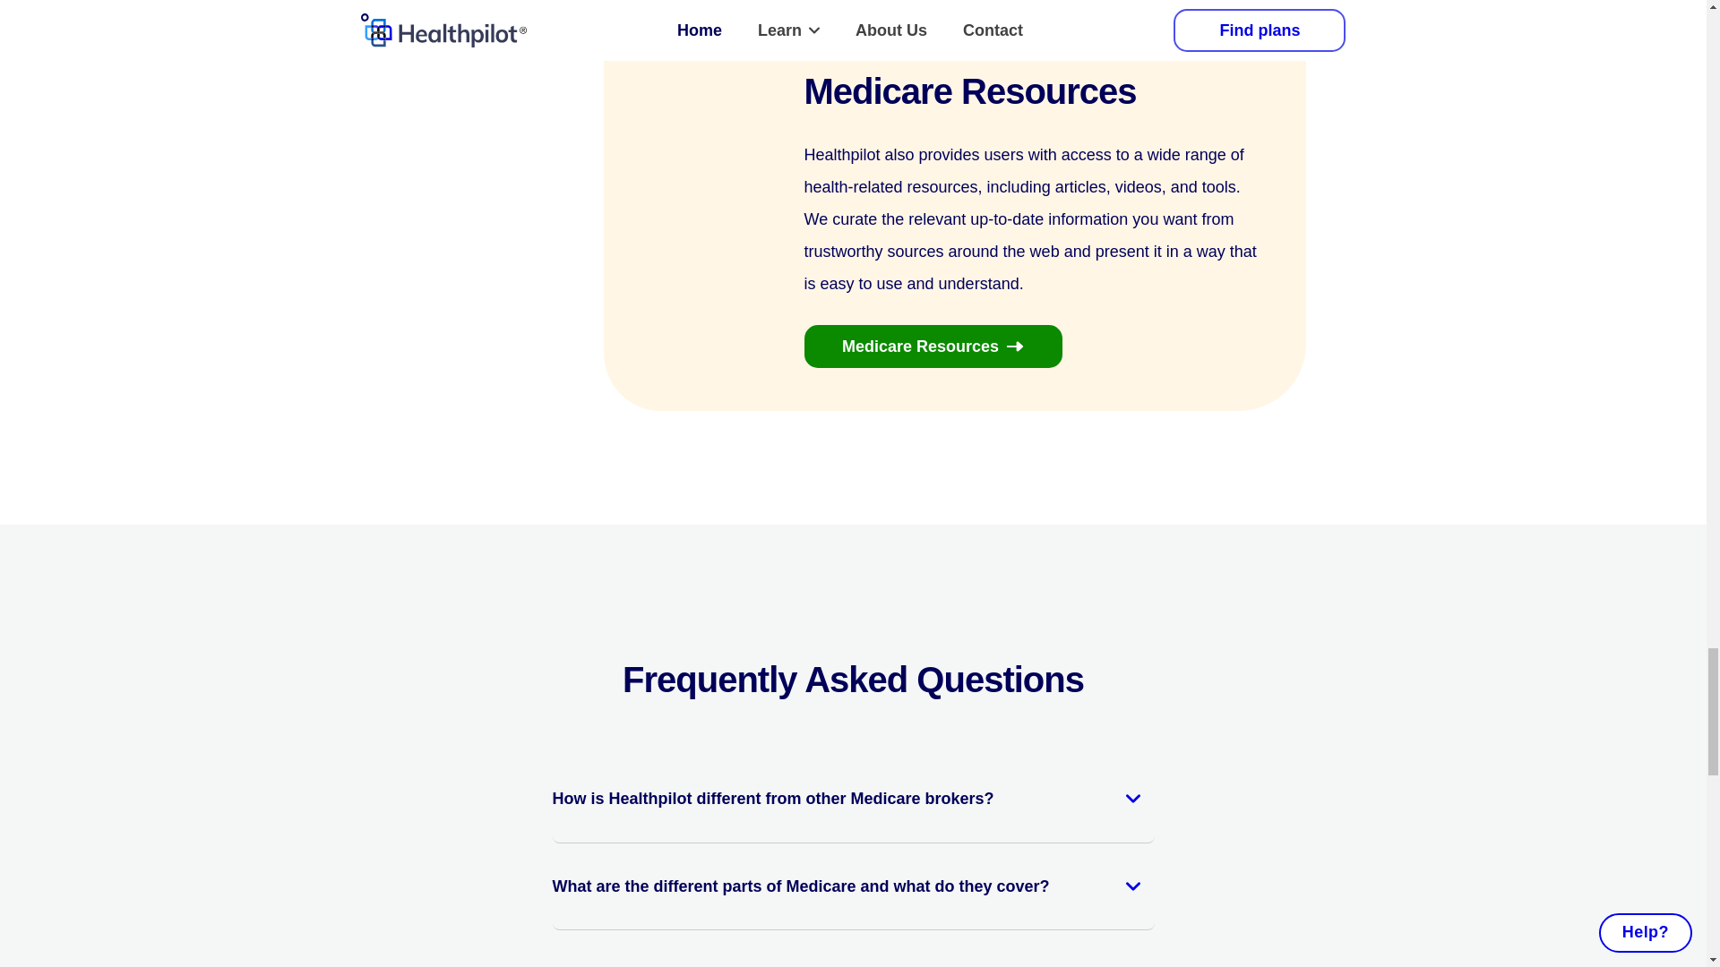  Describe the element at coordinates (853, 951) in the screenshot. I see `When am I eligible to enroll into a Medicare plan?` at that location.